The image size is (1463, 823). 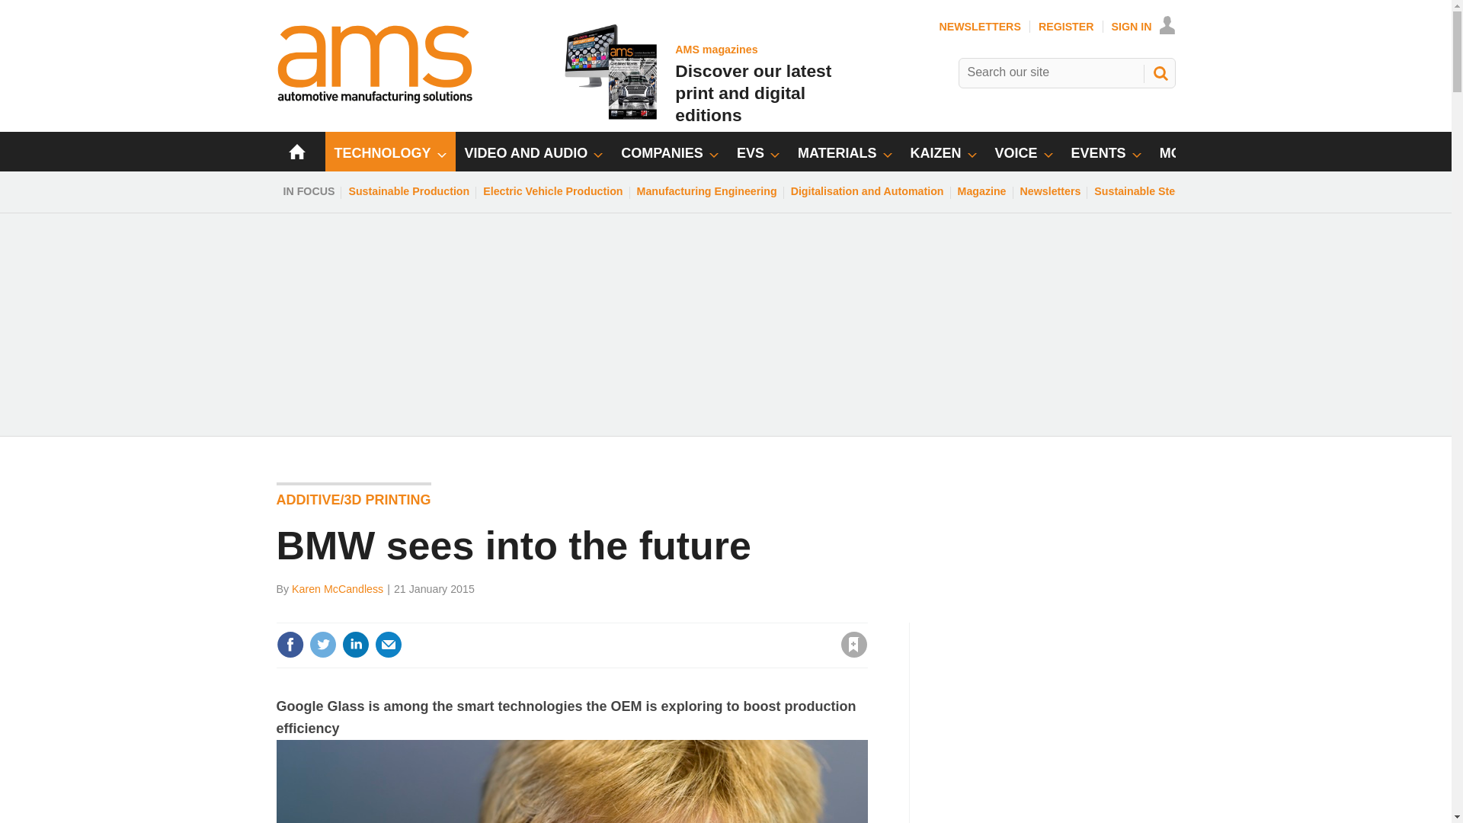 What do you see at coordinates (707, 191) in the screenshot?
I see `Newsletters` at bounding box center [707, 191].